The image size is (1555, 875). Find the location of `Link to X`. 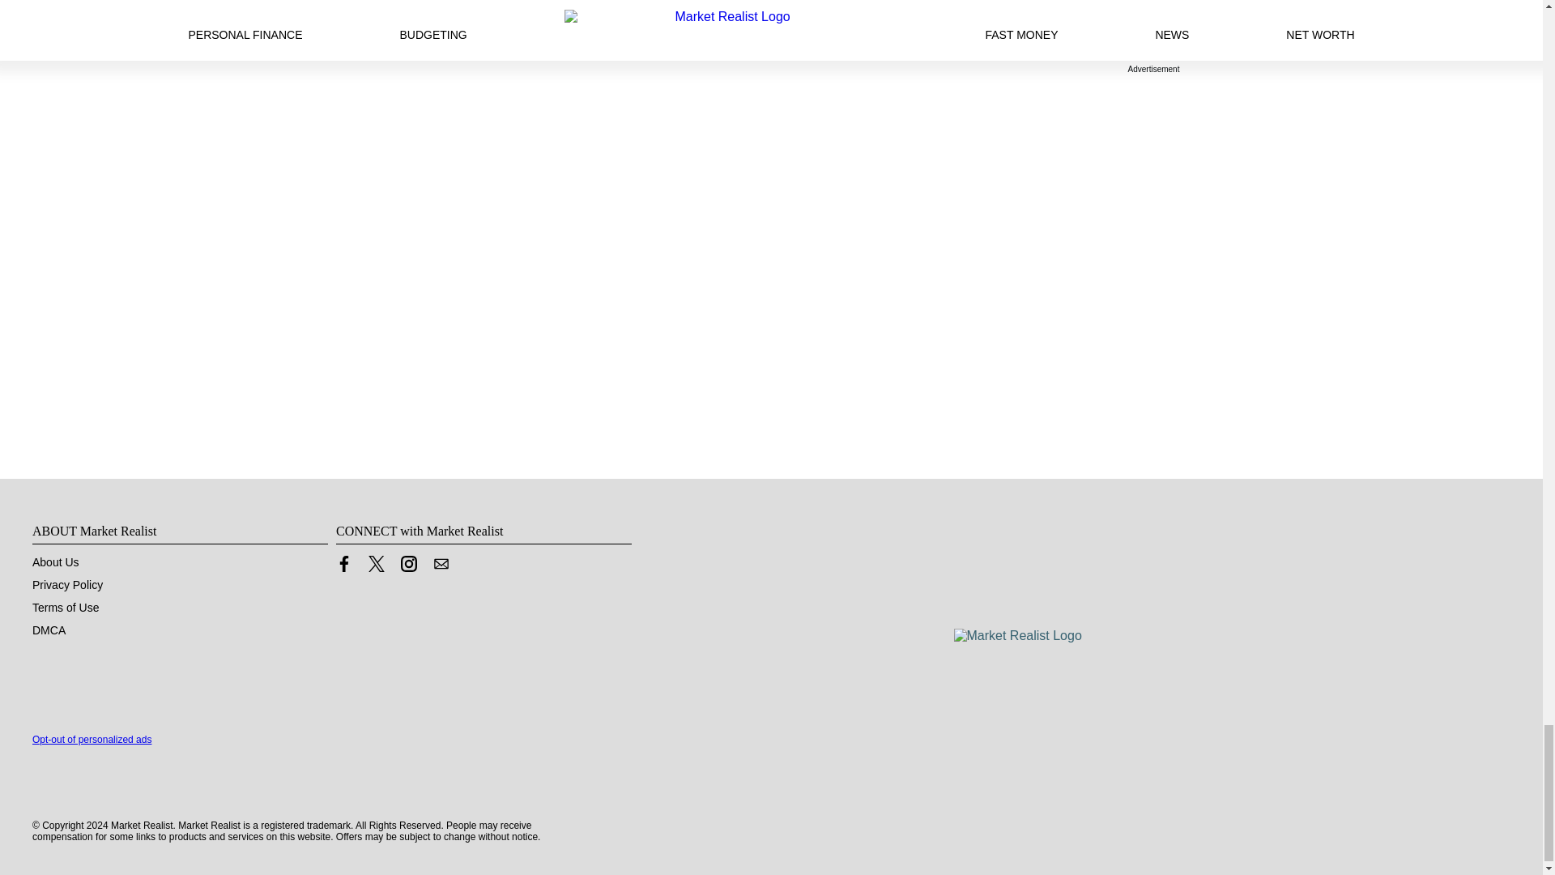

Link to X is located at coordinates (376, 564).